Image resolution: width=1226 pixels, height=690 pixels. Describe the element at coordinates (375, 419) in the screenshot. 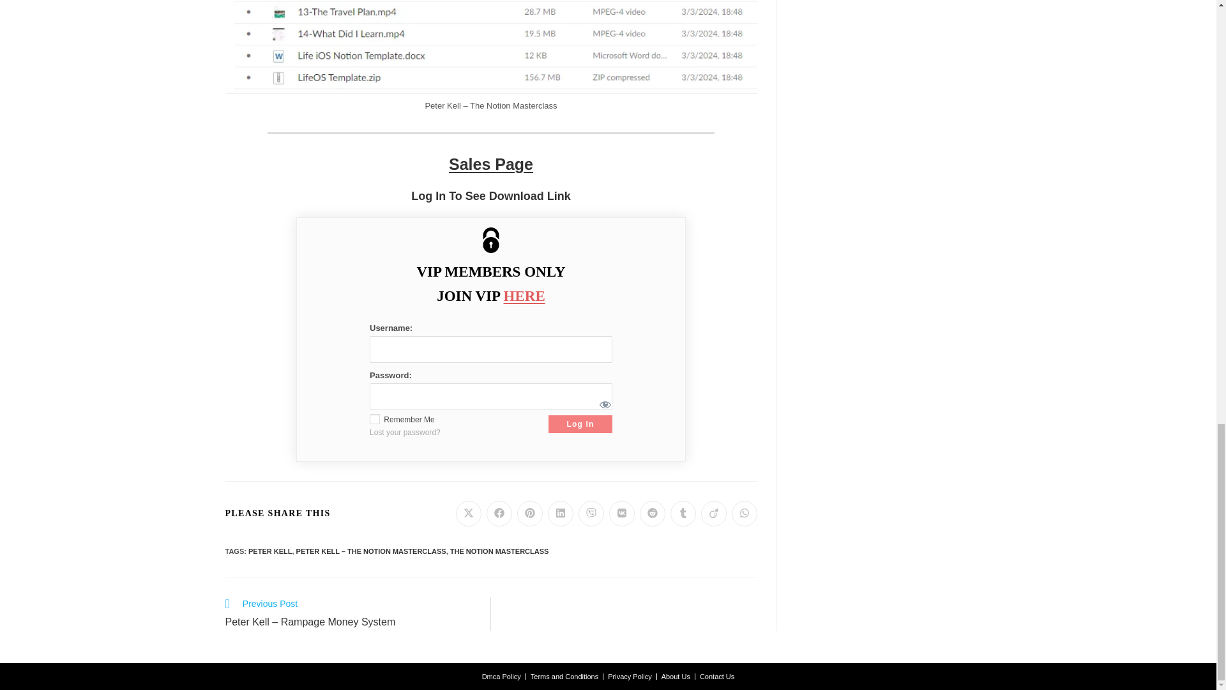

I see `forever` at that location.